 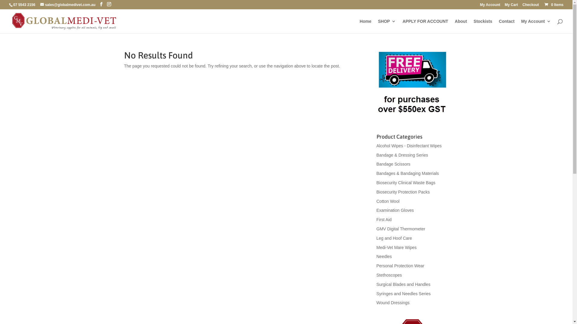 What do you see at coordinates (531, 6) in the screenshot?
I see `Checkout` at bounding box center [531, 6].